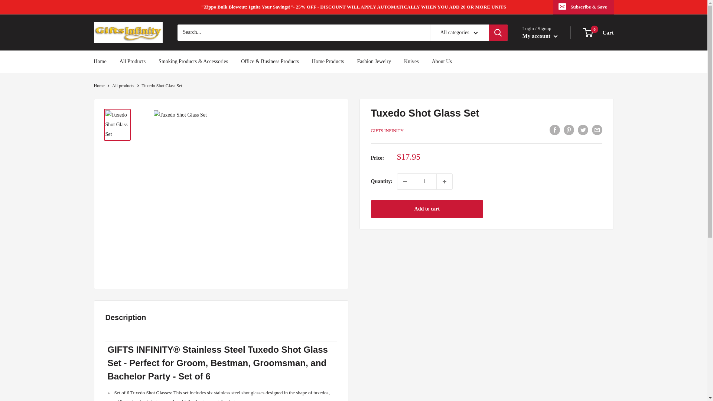 This screenshot has height=401, width=713. What do you see at coordinates (599, 33) in the screenshot?
I see `Gifts Infinity` at bounding box center [599, 33].